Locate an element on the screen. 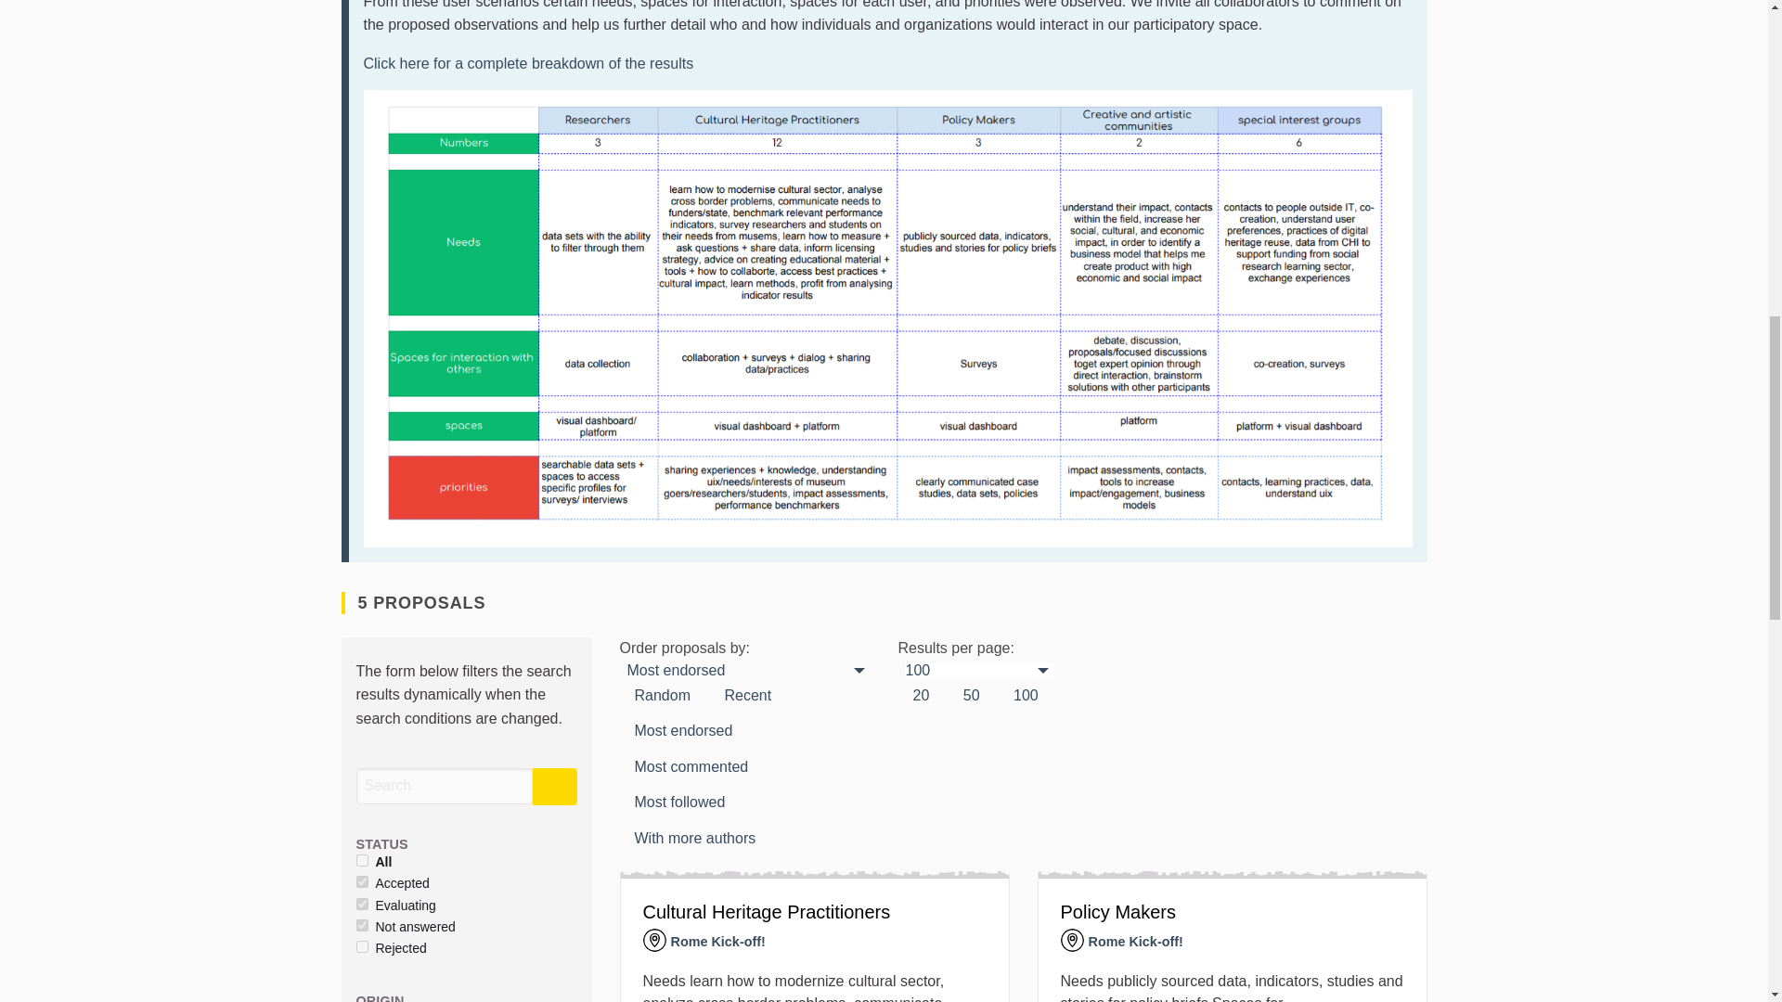 Image resolution: width=1782 pixels, height=1002 pixels. Most followed is located at coordinates (680, 802).